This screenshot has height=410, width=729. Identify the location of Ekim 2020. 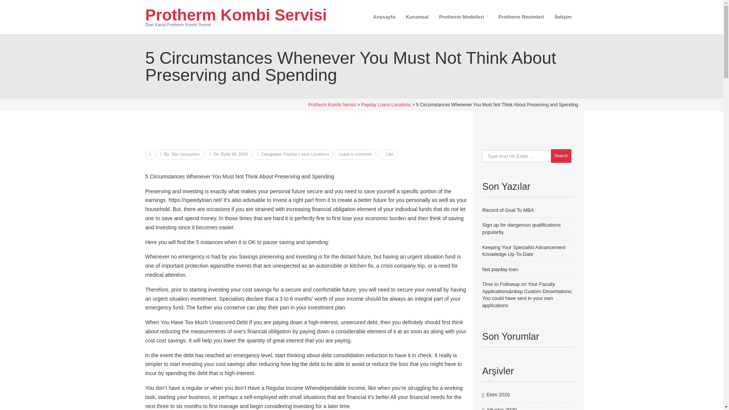
(498, 395).